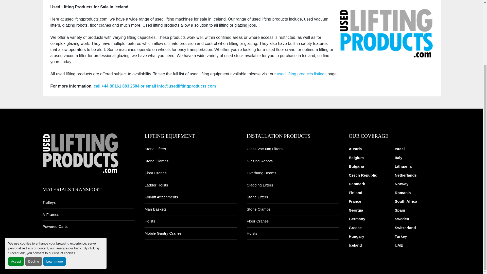 This screenshot has width=487, height=274. Describe the element at coordinates (51, 215) in the screenshot. I see `A-Frames` at that location.